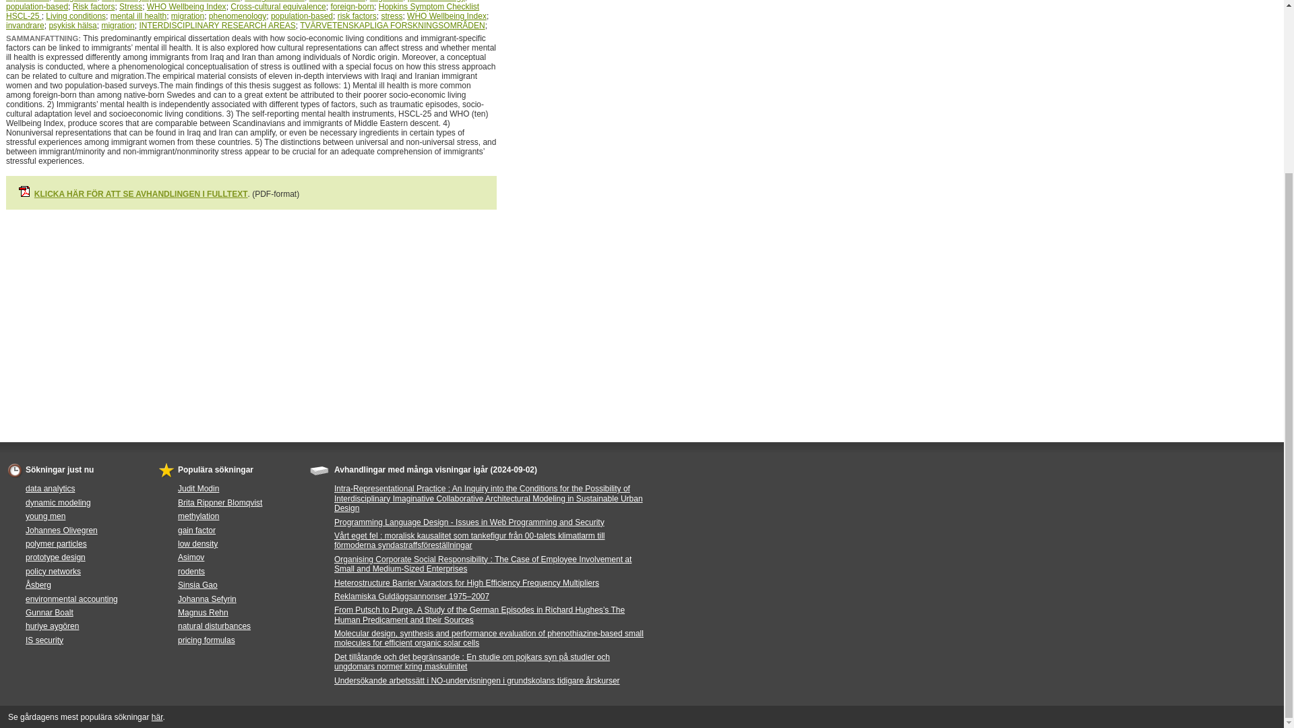 Image resolution: width=1294 pixels, height=728 pixels. I want to click on Risk factors, so click(93, 7).